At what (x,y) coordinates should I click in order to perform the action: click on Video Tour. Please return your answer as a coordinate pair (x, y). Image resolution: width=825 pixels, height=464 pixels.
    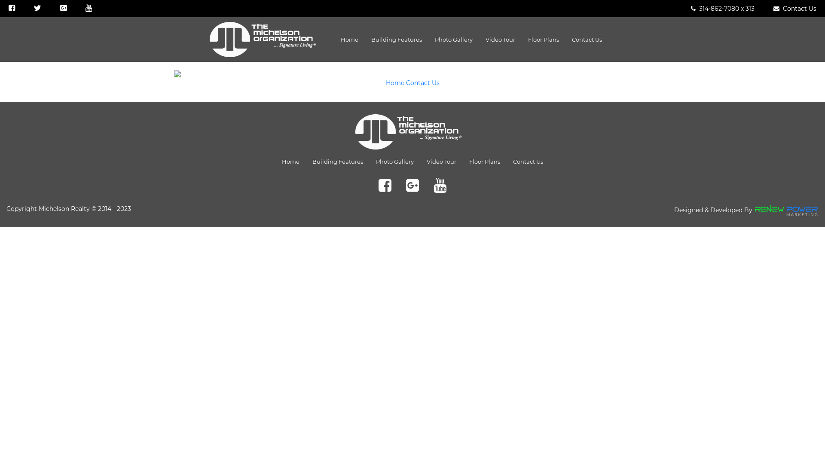
    Looking at the image, I should click on (442, 162).